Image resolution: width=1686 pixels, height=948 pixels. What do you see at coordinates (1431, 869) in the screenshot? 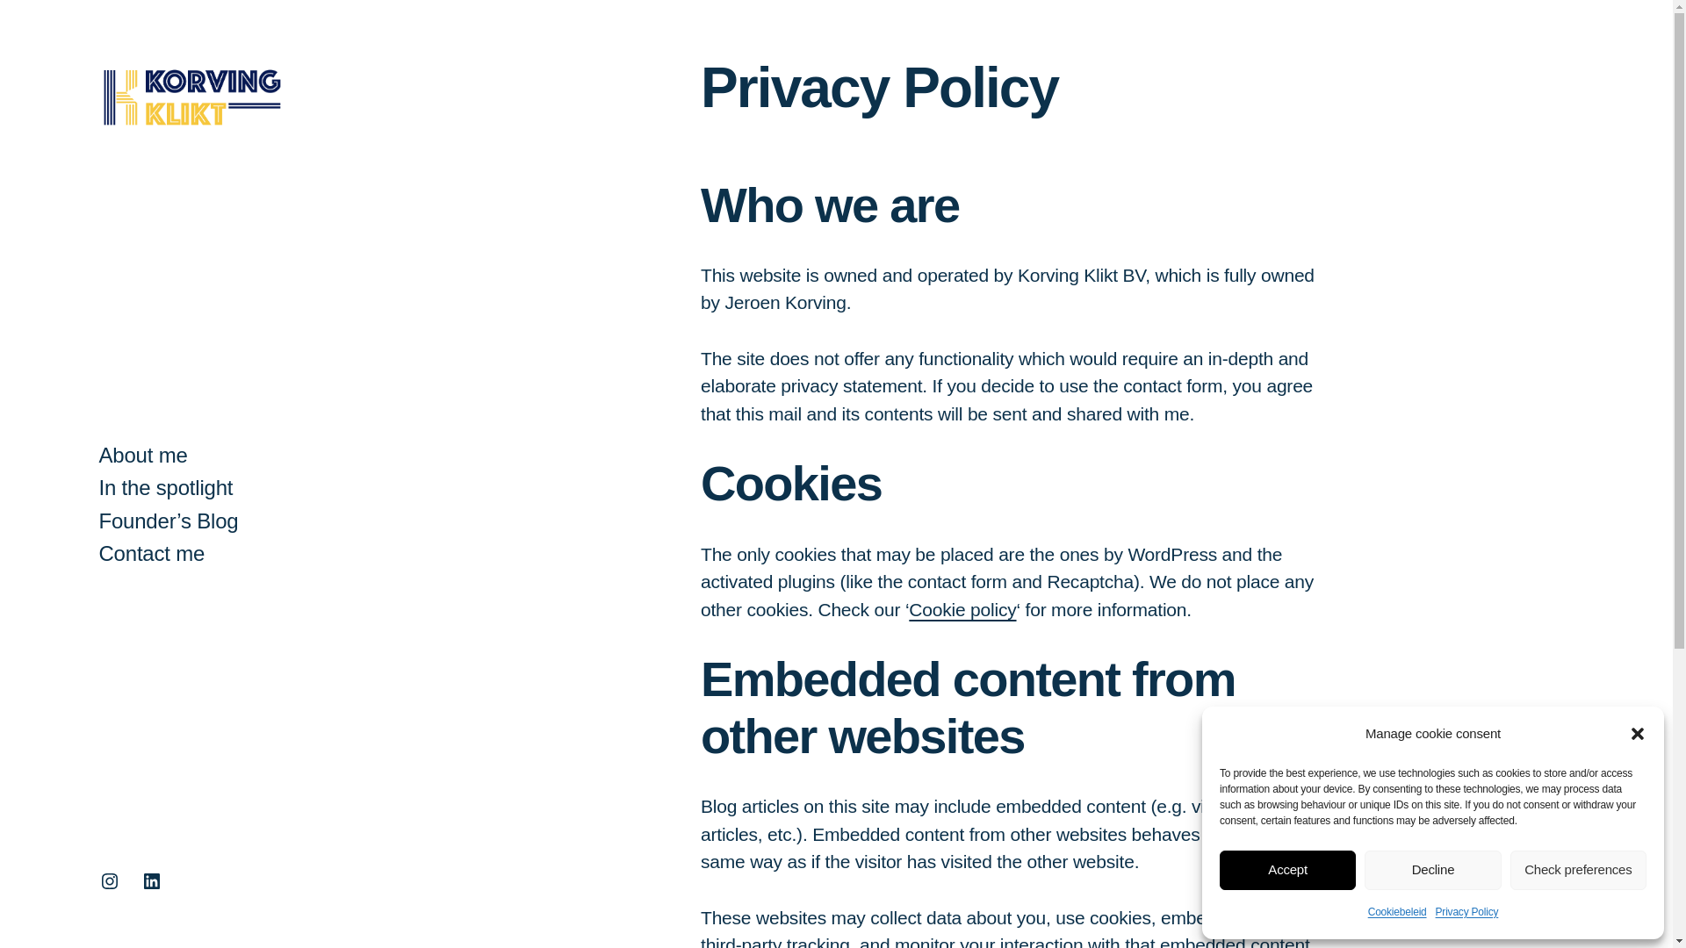
I see `Decline` at bounding box center [1431, 869].